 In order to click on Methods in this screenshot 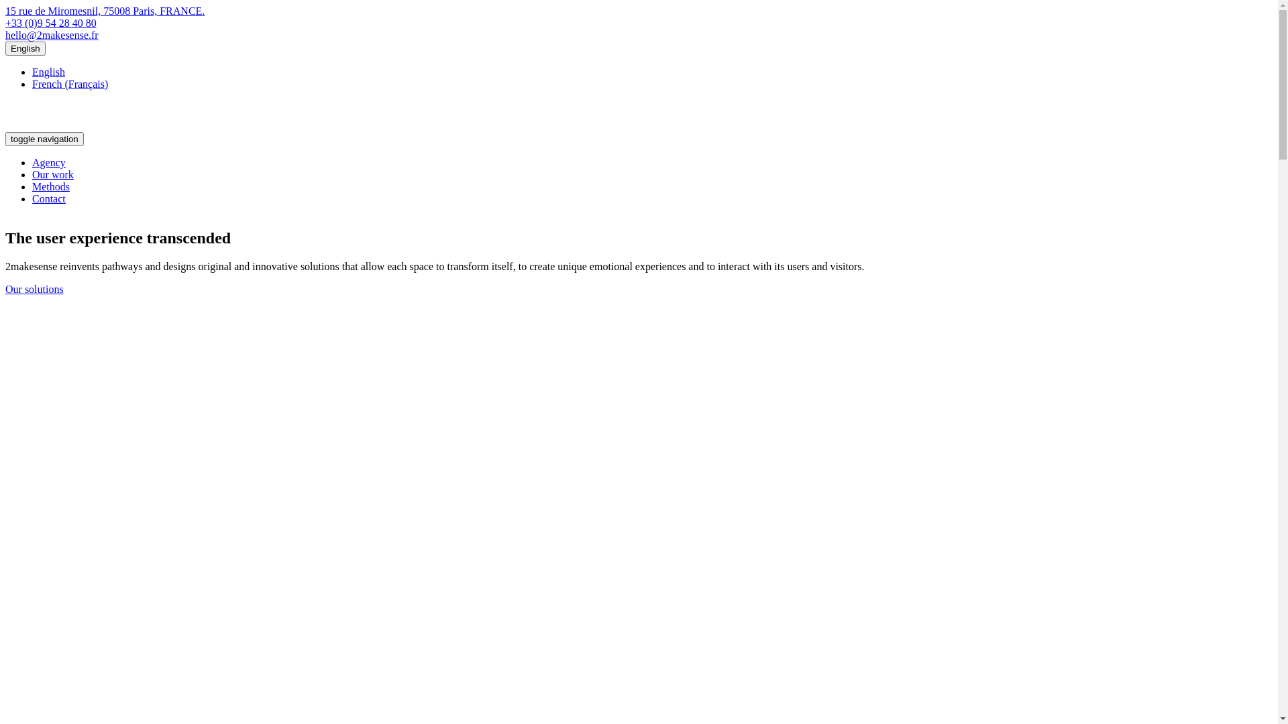, I will do `click(51, 186)`.